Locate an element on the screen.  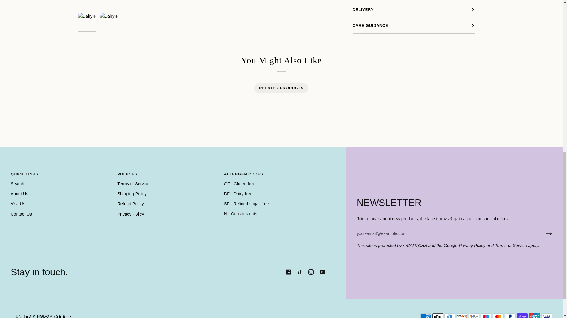
Instagram is located at coordinates (311, 272).